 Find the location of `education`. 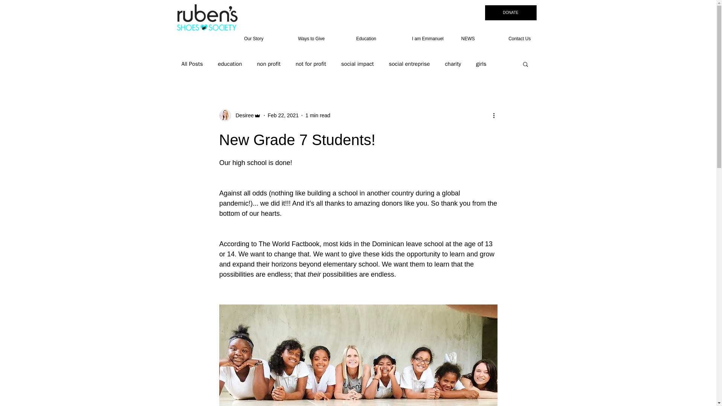

education is located at coordinates (230, 64).